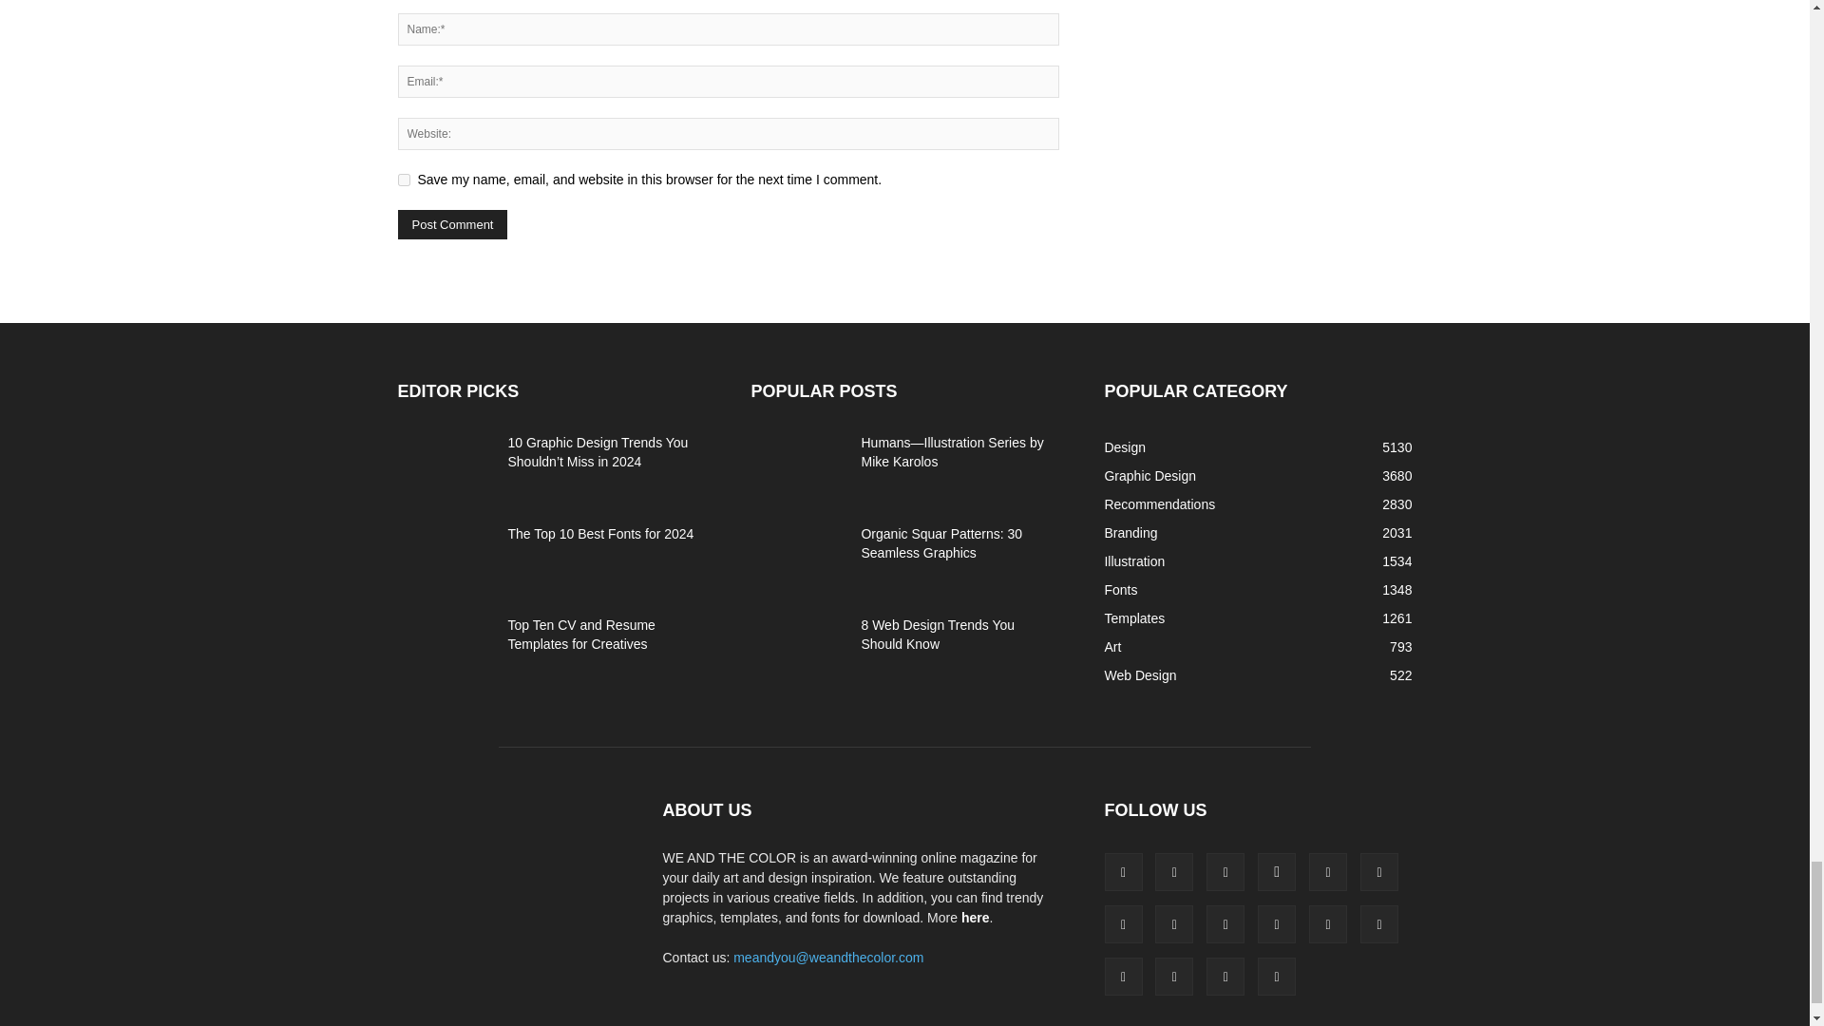 The image size is (1824, 1026). I want to click on Post Comment, so click(452, 224).